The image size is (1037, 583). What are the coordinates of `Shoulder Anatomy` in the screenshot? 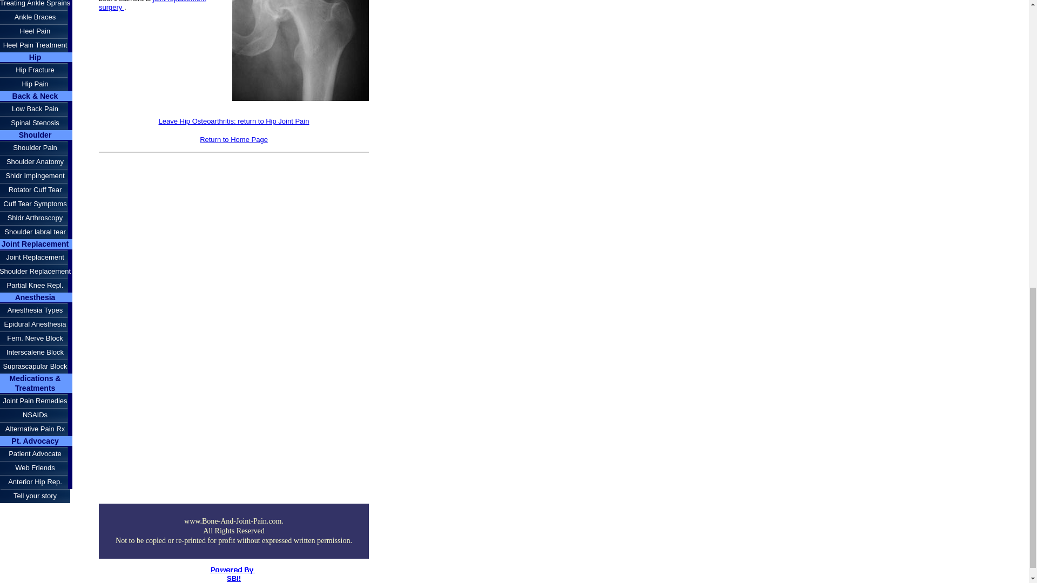 It's located at (36, 162).